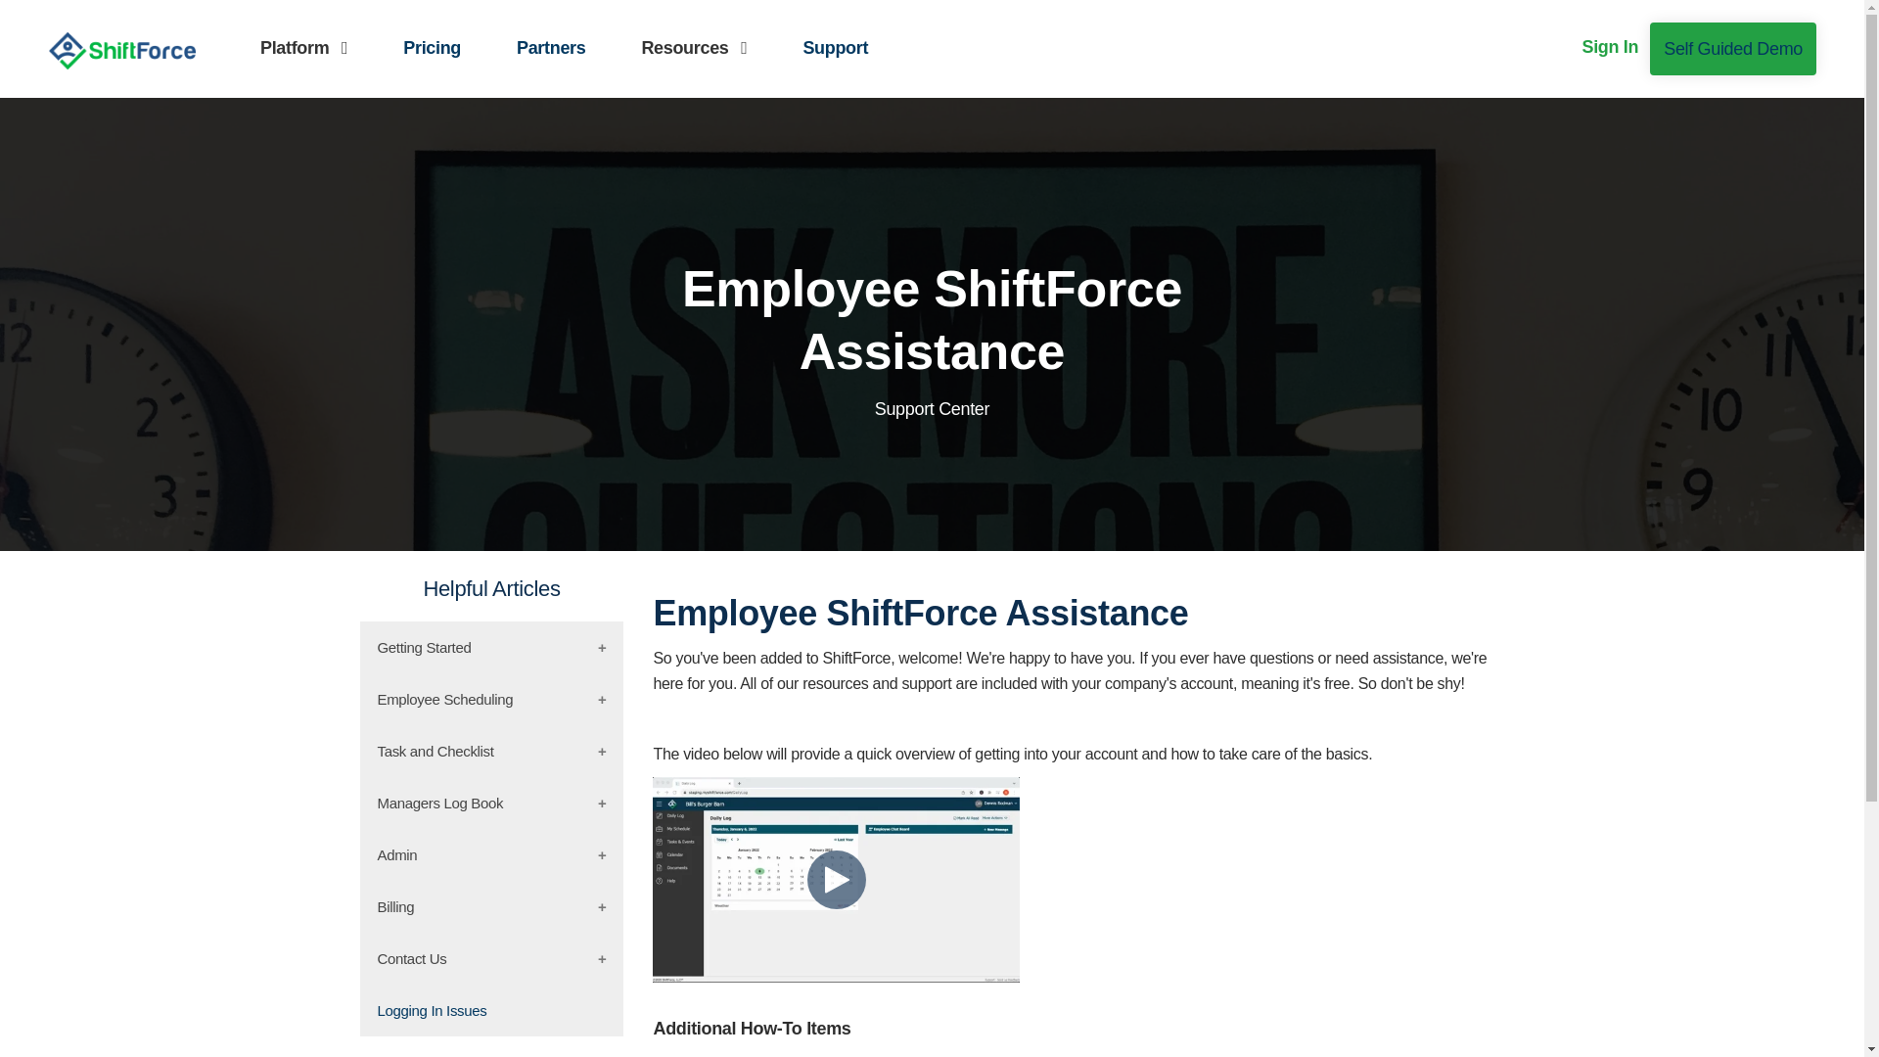 The height and width of the screenshot is (1057, 1879). Describe the element at coordinates (551, 48) in the screenshot. I see `Partners` at that location.